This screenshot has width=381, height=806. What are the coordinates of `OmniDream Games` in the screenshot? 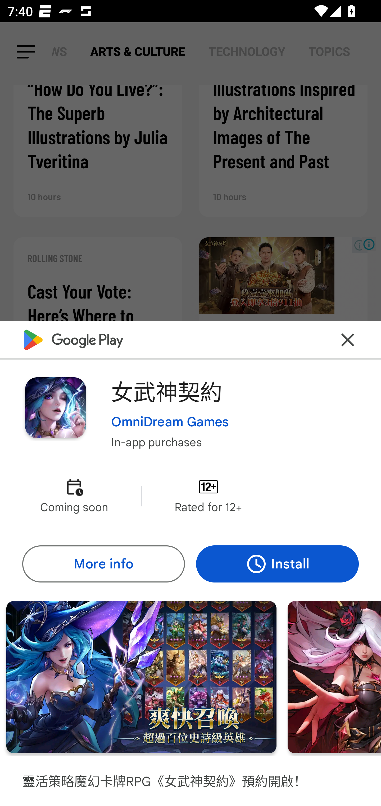 It's located at (170, 422).